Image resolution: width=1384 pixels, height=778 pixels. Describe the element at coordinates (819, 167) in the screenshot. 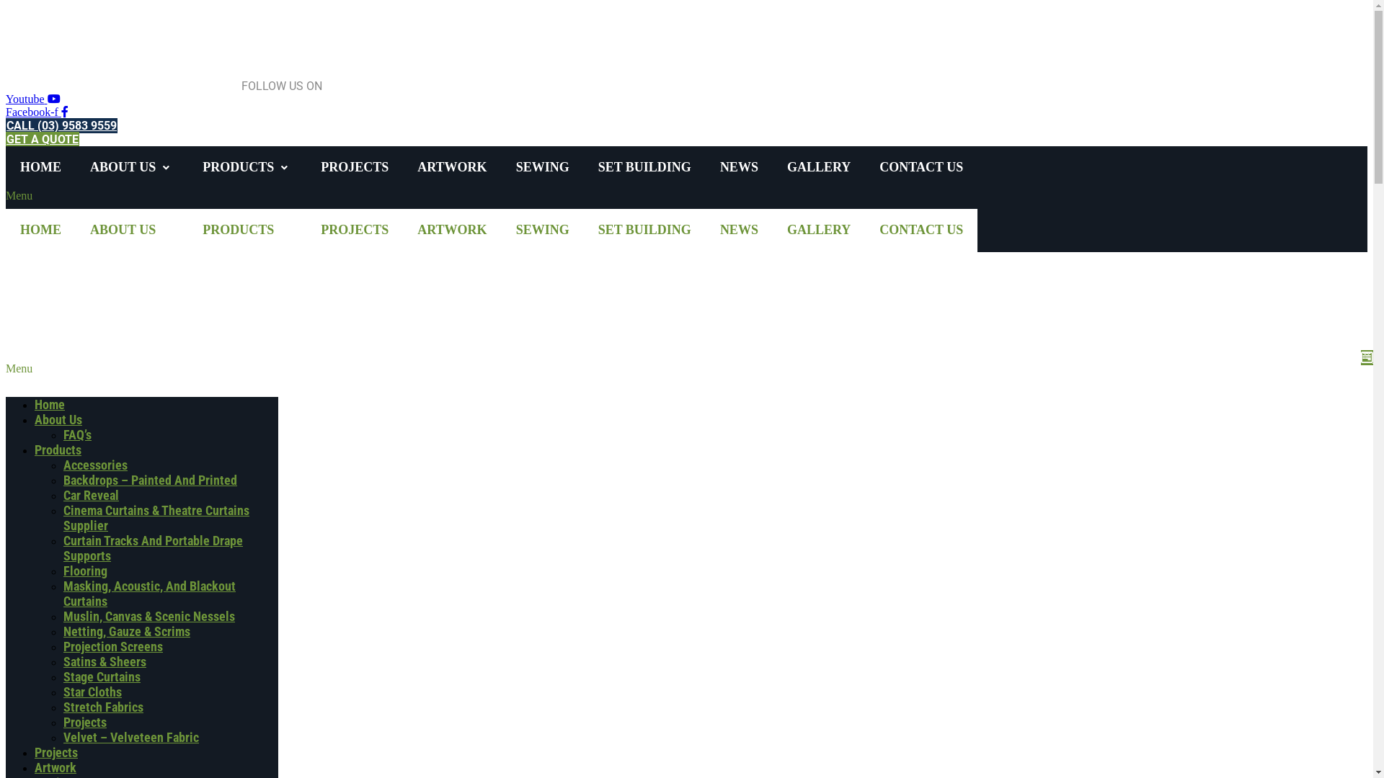

I see `GALLERY` at that location.